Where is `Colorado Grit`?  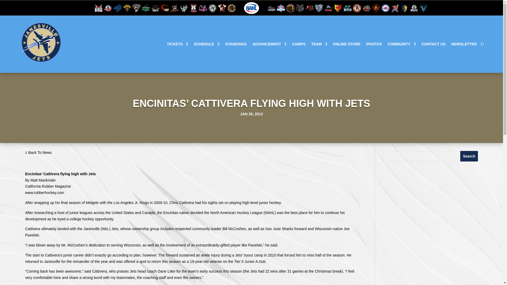
Colorado Grit is located at coordinates (155, 7).